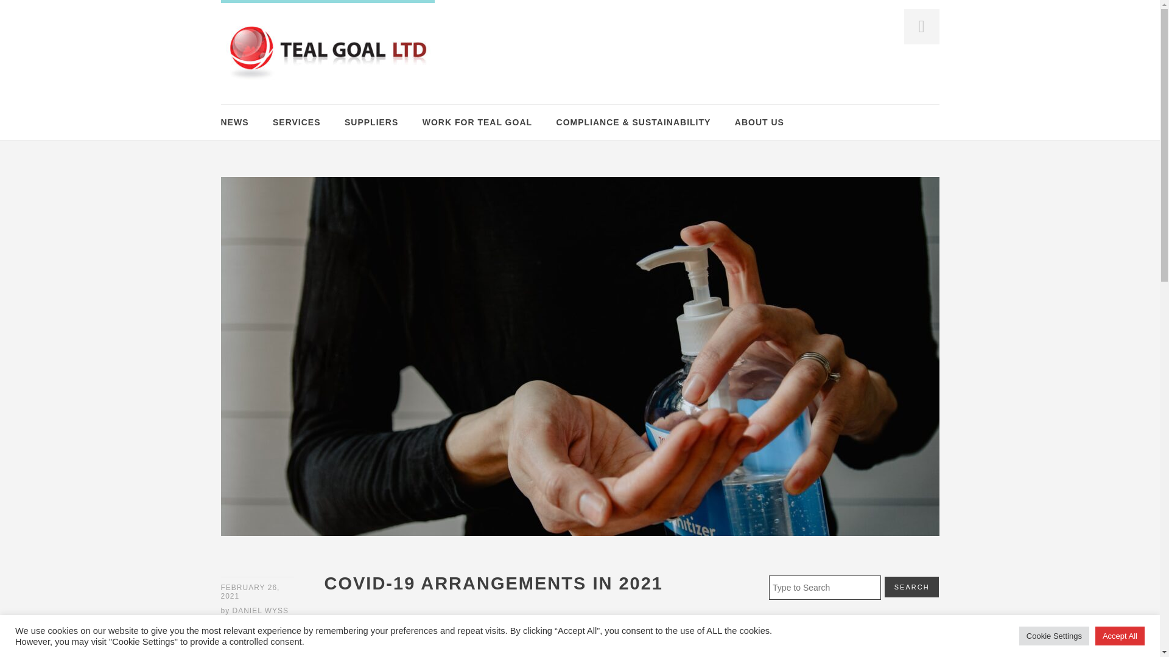 The width and height of the screenshot is (1169, 657). I want to click on Teal Goal Ltd, so click(327, 52).